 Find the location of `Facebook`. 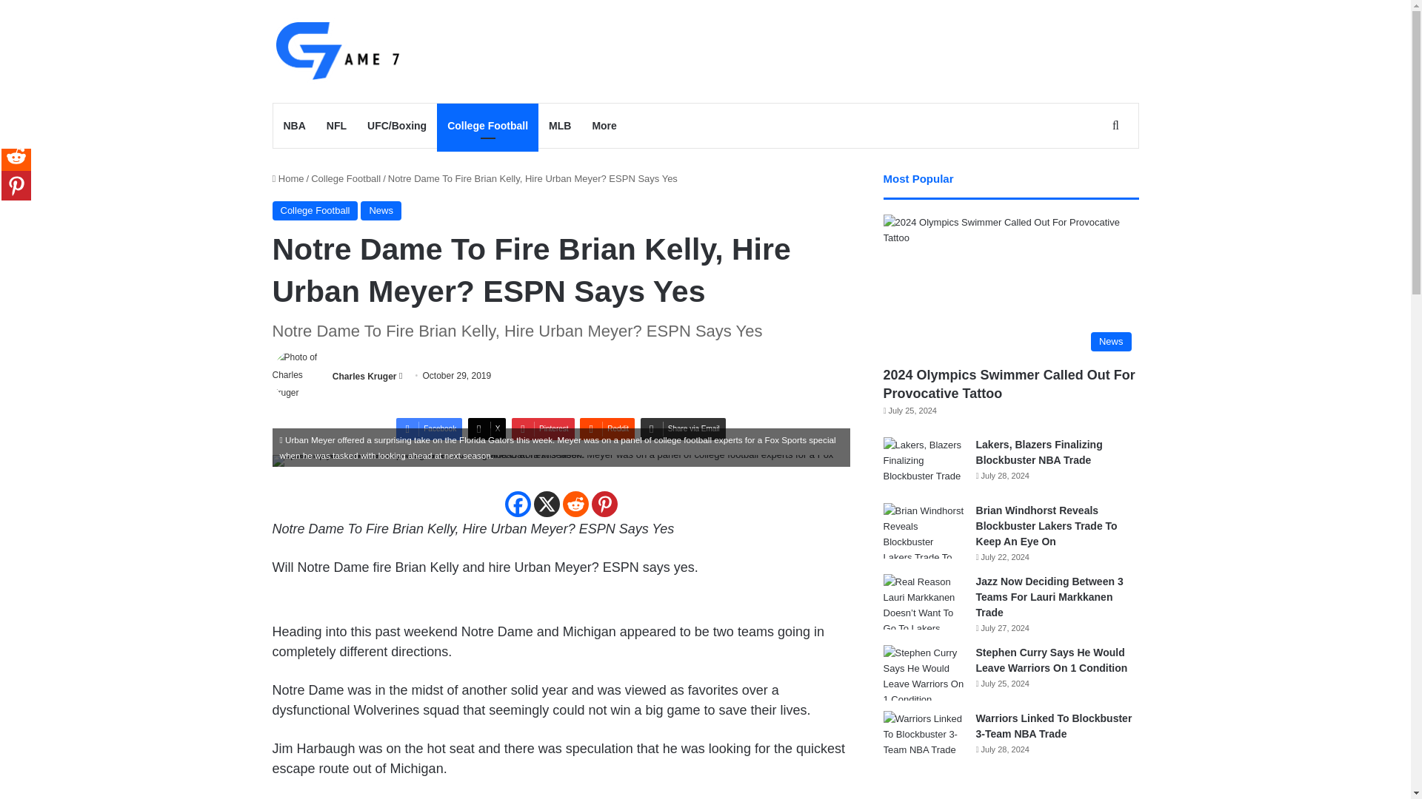

Facebook is located at coordinates (517, 504).